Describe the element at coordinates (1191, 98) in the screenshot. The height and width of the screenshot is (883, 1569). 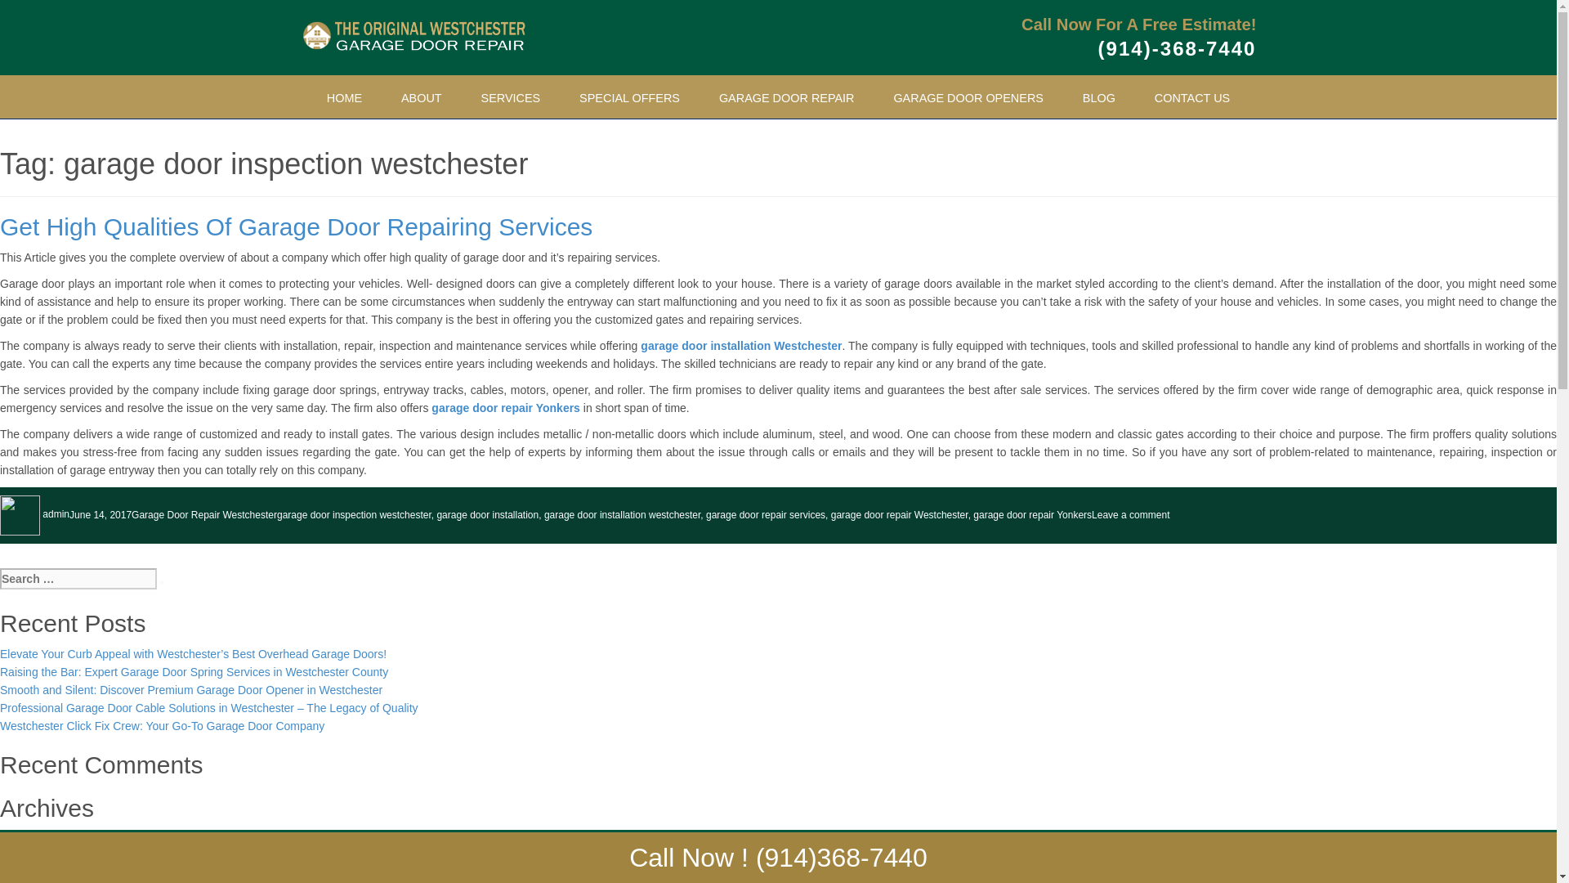
I see `CONTACT US` at that location.